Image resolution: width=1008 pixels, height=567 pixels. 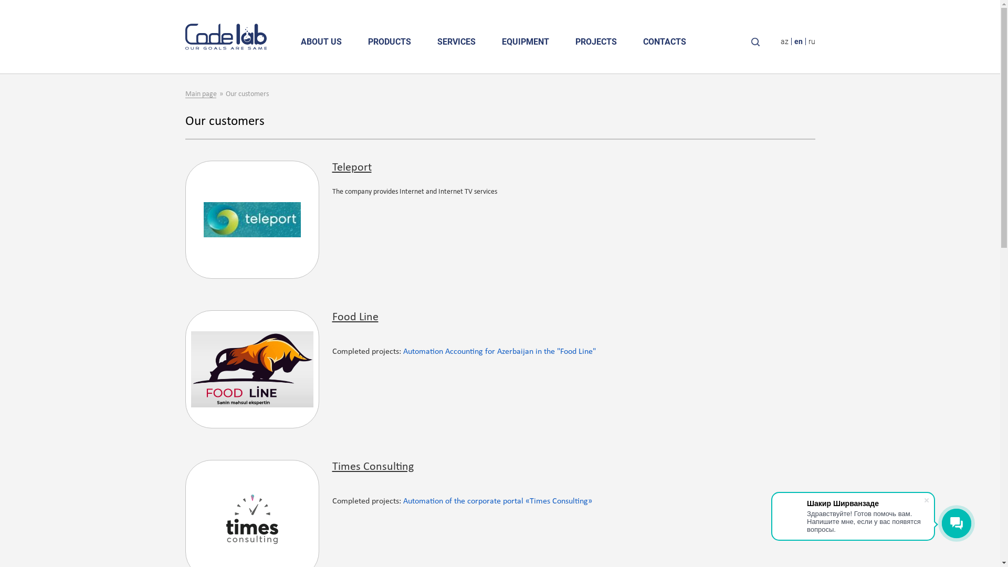 I want to click on ABOUT US, so click(x=321, y=42).